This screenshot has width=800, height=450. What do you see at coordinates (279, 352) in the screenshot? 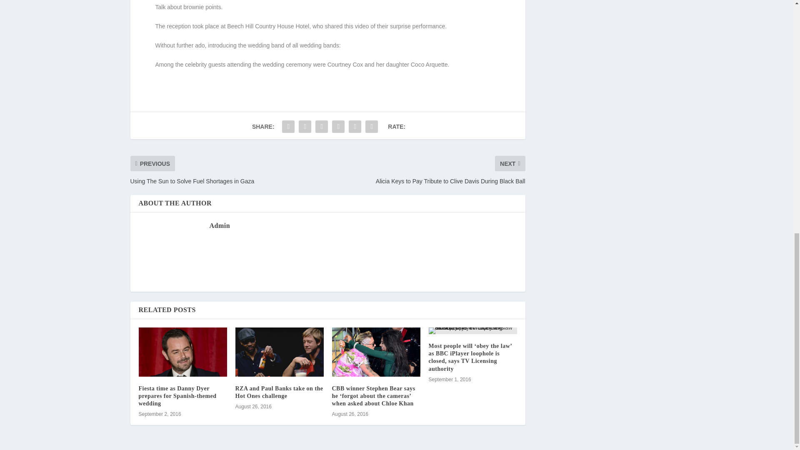
I see `RZA and Paul Banks take on the Hot Ones challenge` at bounding box center [279, 352].